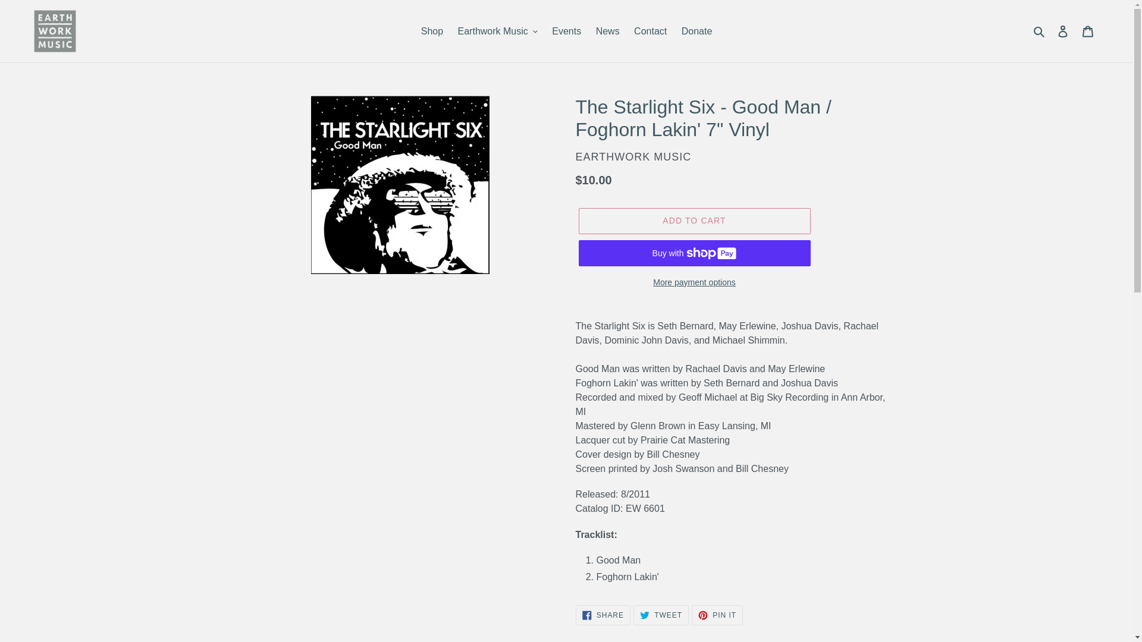 The height and width of the screenshot is (642, 1142). What do you see at coordinates (650, 31) in the screenshot?
I see `Contact` at bounding box center [650, 31].